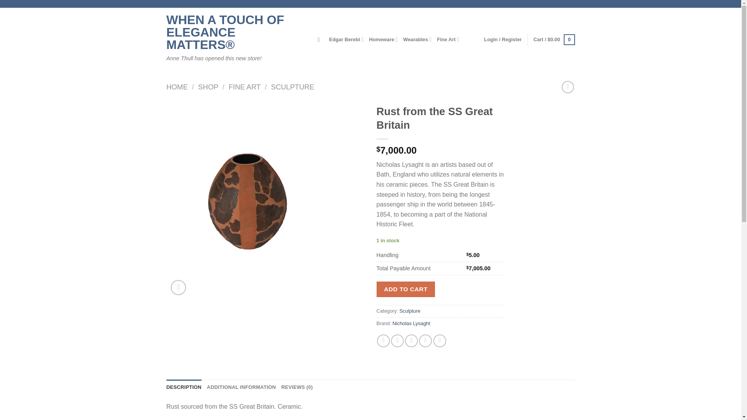 This screenshot has height=420, width=747. I want to click on FINE ART, so click(244, 87).